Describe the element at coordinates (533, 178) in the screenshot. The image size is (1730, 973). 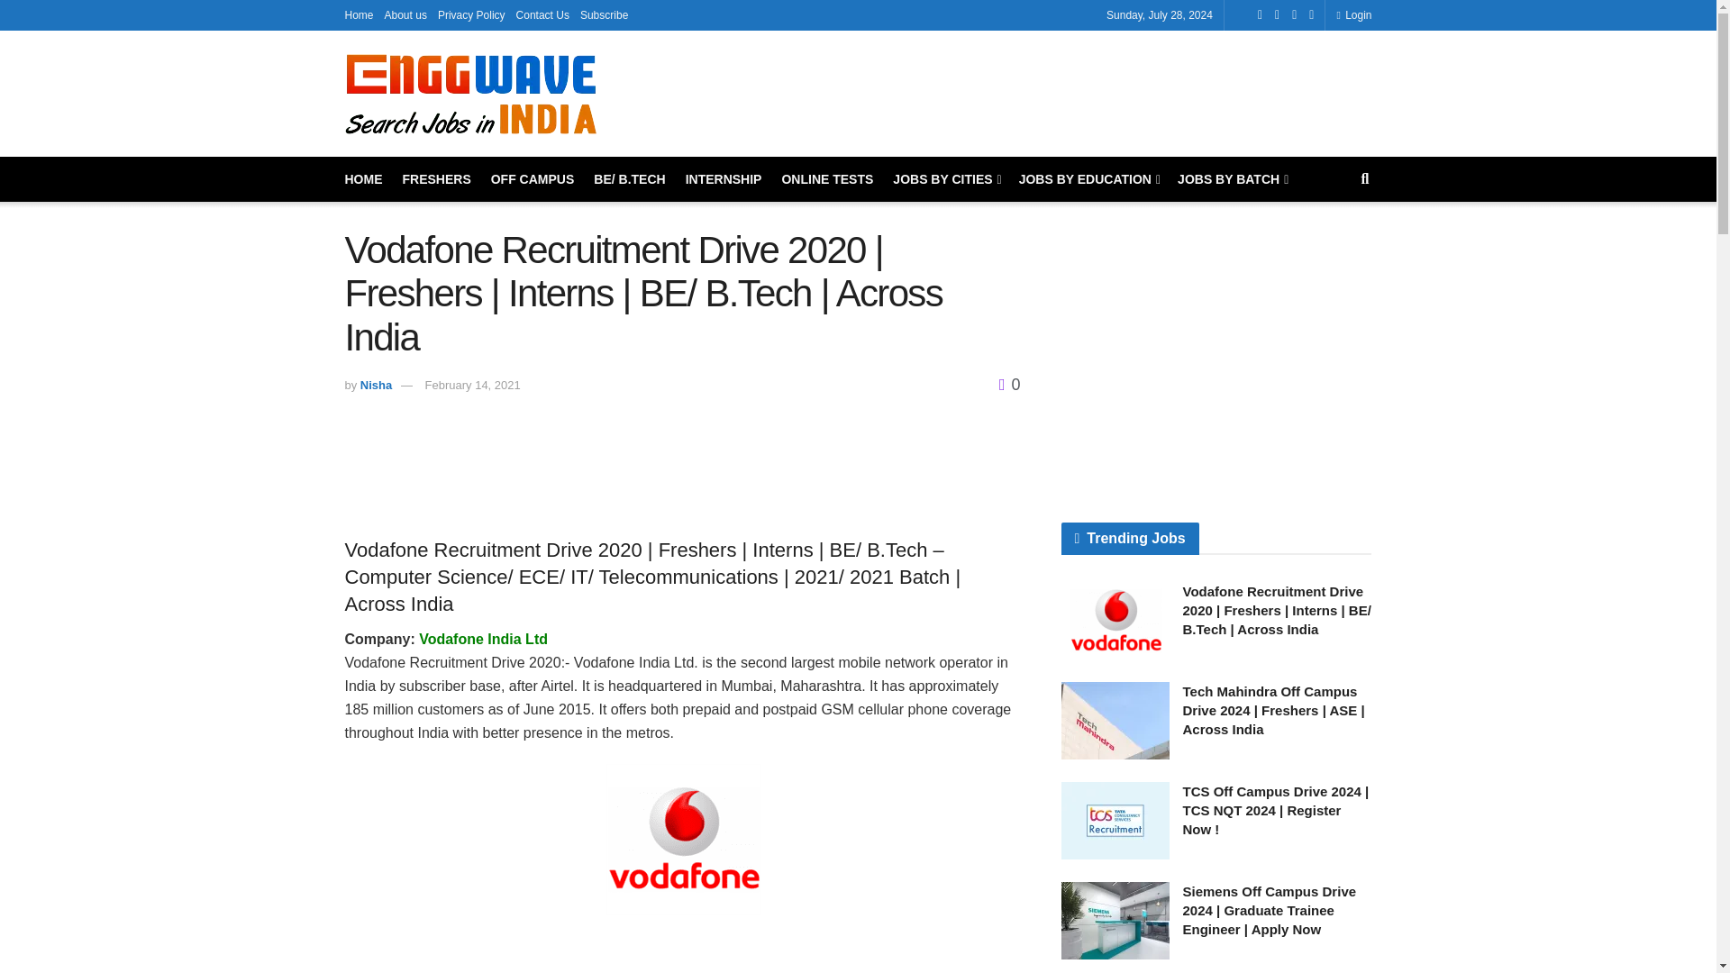
I see `OFF CAMPUS` at that location.